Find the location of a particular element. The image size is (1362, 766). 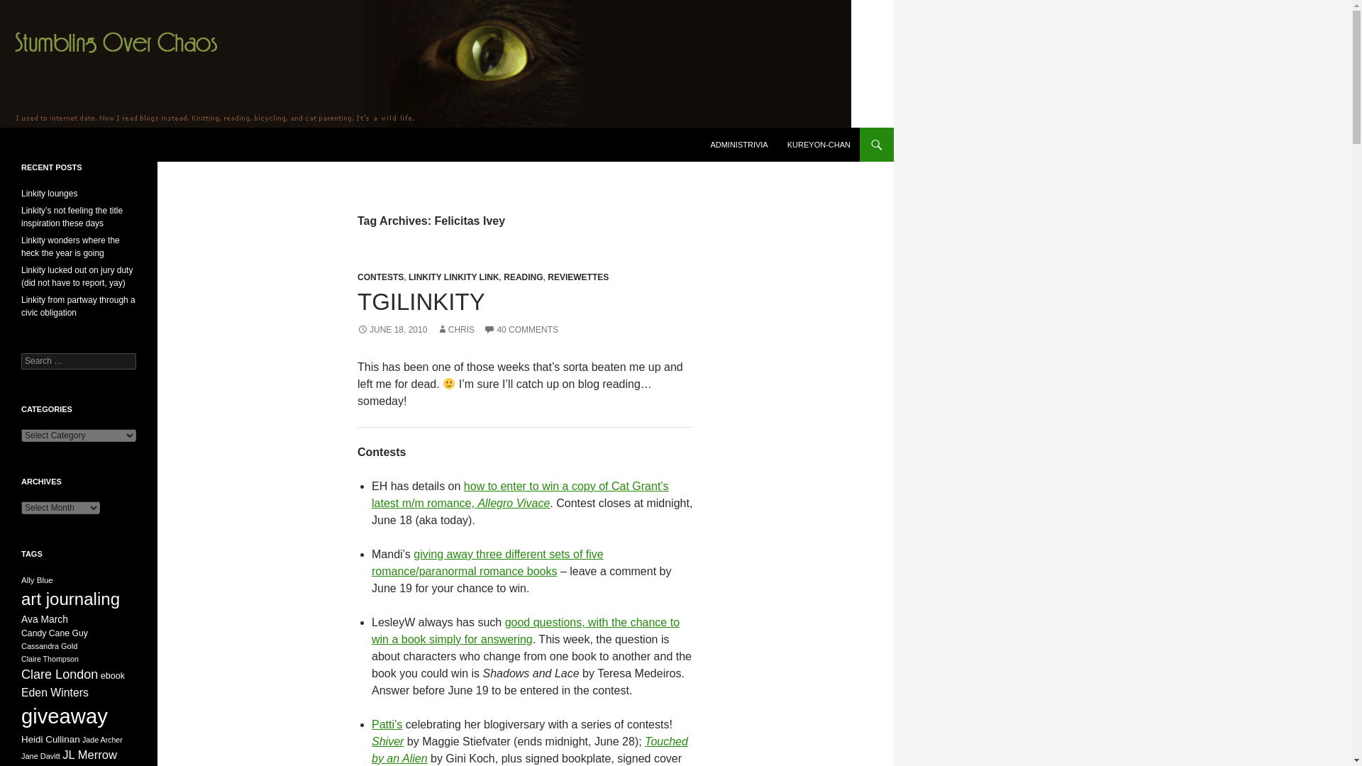

ADMINISTRIVIA is located at coordinates (738, 145).